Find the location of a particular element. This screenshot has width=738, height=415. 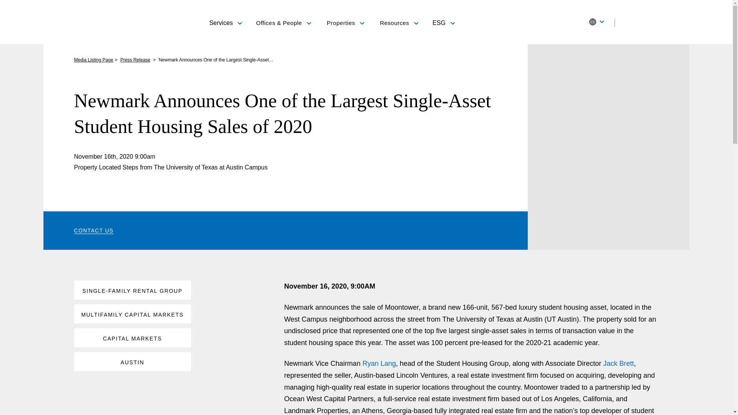

Properties is located at coordinates (346, 23).